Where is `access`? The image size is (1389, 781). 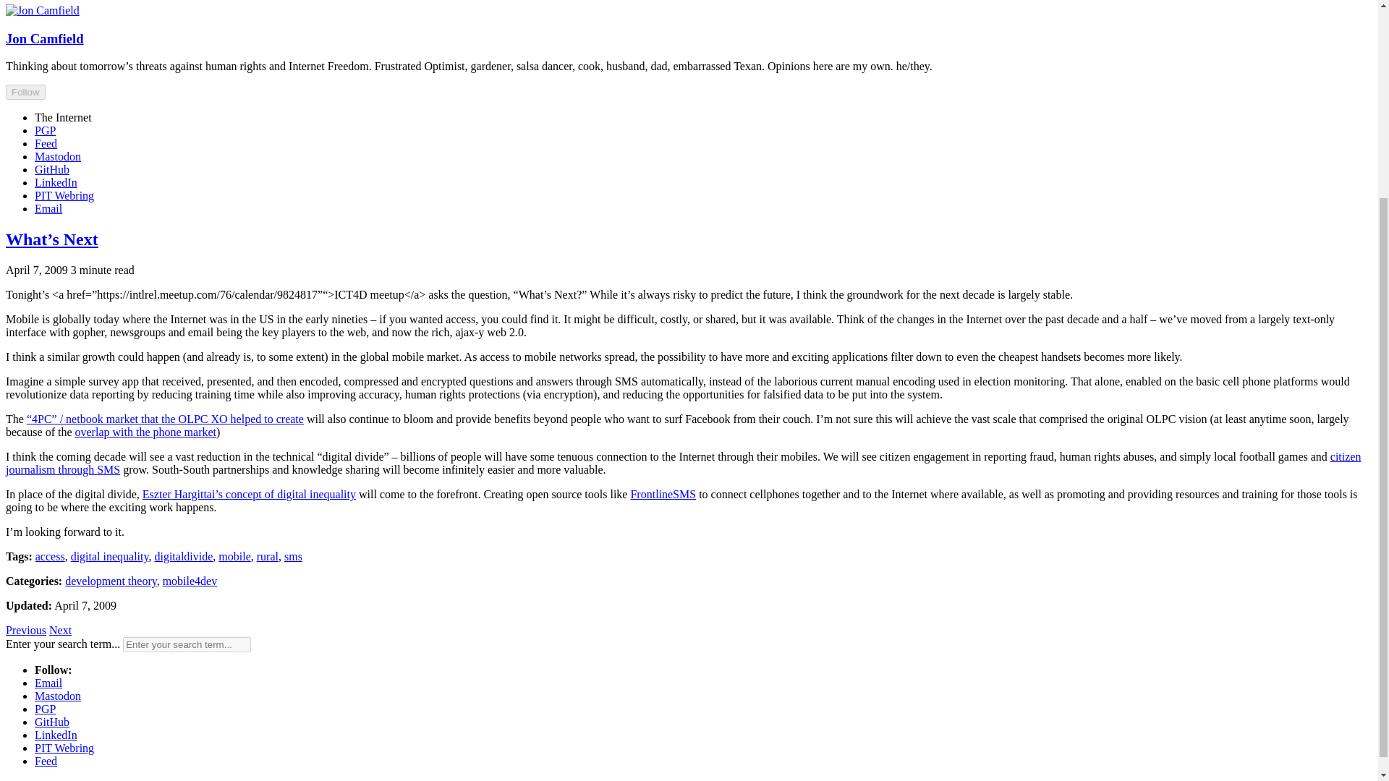 access is located at coordinates (51, 556).